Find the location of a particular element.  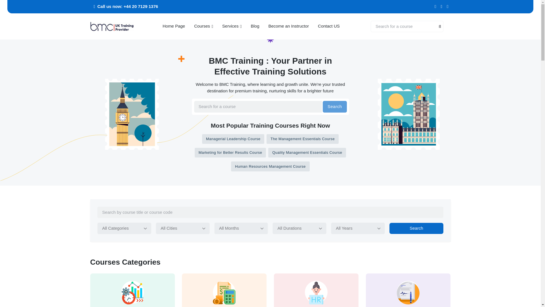

Marketing for Better Results Course is located at coordinates (230, 152).